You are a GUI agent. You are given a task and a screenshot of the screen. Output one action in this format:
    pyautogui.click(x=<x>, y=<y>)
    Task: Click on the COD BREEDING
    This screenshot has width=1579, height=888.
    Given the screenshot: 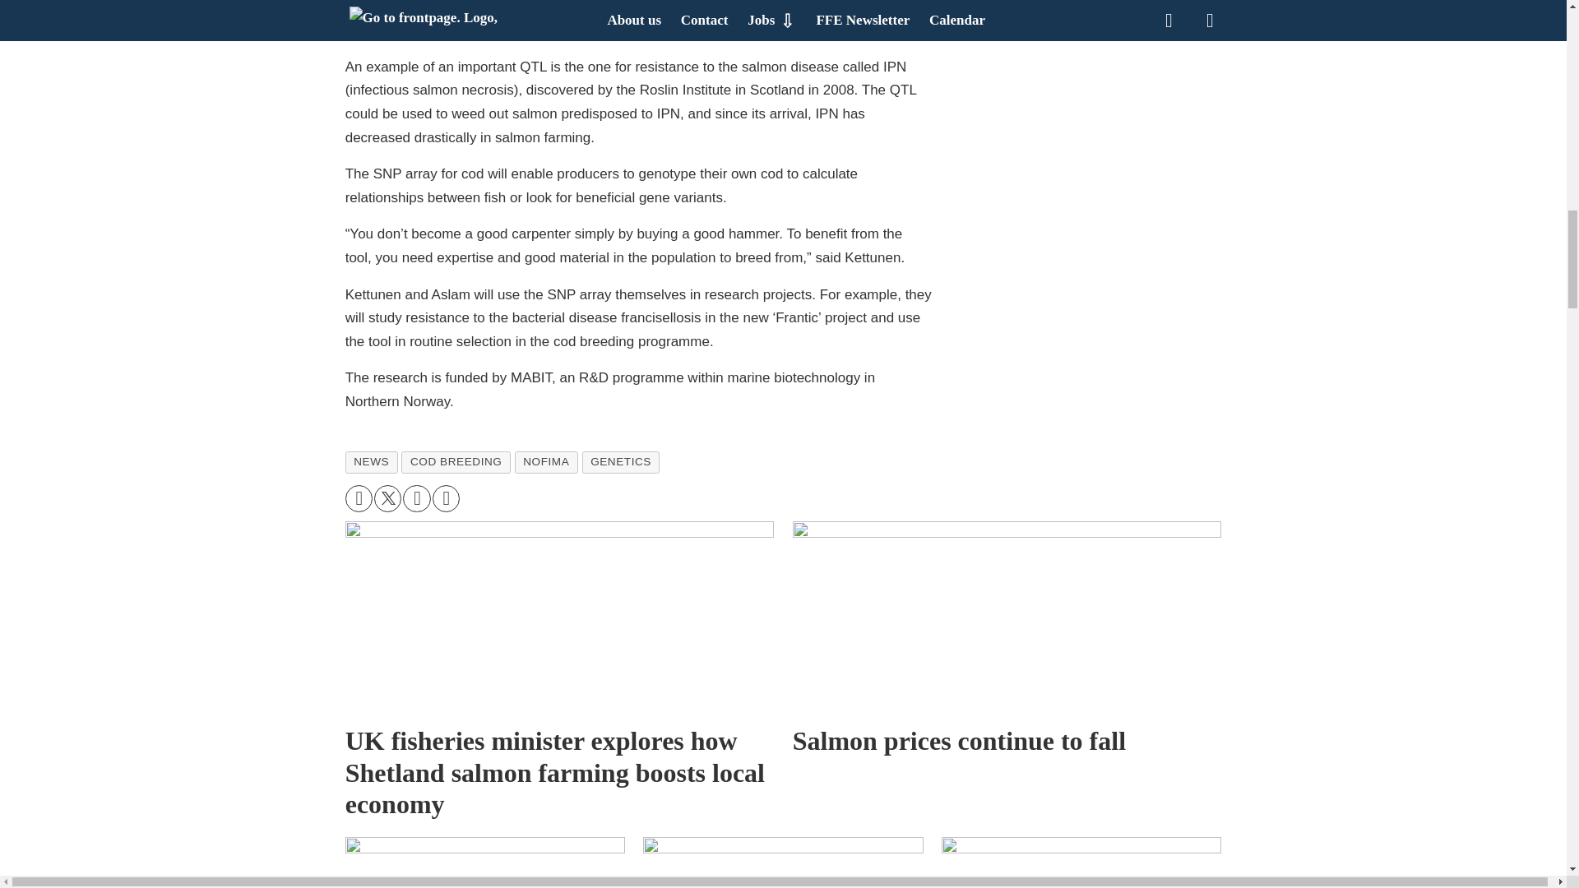 What is the action you would take?
    pyautogui.click(x=456, y=461)
    